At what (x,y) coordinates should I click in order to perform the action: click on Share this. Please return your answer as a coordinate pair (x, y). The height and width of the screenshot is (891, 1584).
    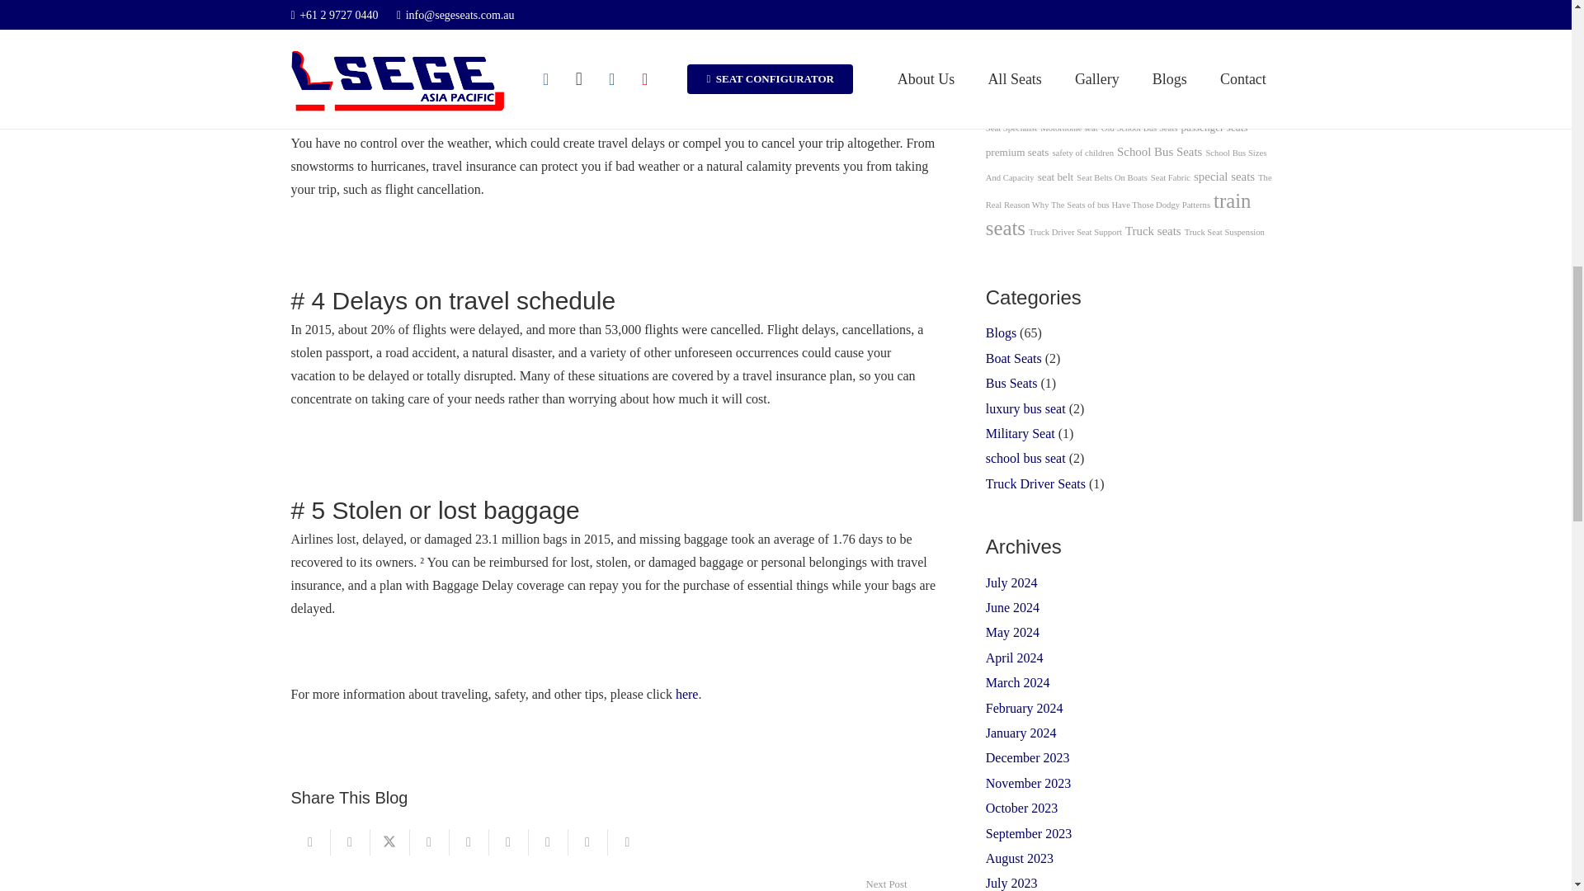
    Looking at the image, I should click on (626, 841).